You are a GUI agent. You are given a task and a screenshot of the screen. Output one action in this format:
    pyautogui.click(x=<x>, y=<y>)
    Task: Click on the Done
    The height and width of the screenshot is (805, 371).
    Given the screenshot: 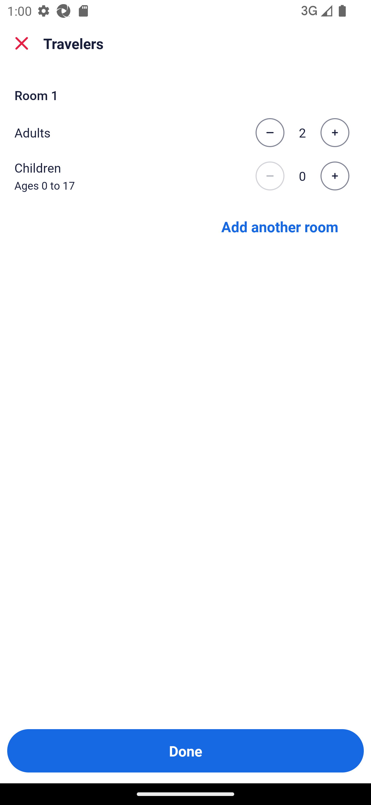 What is the action you would take?
    pyautogui.click(x=185, y=751)
    